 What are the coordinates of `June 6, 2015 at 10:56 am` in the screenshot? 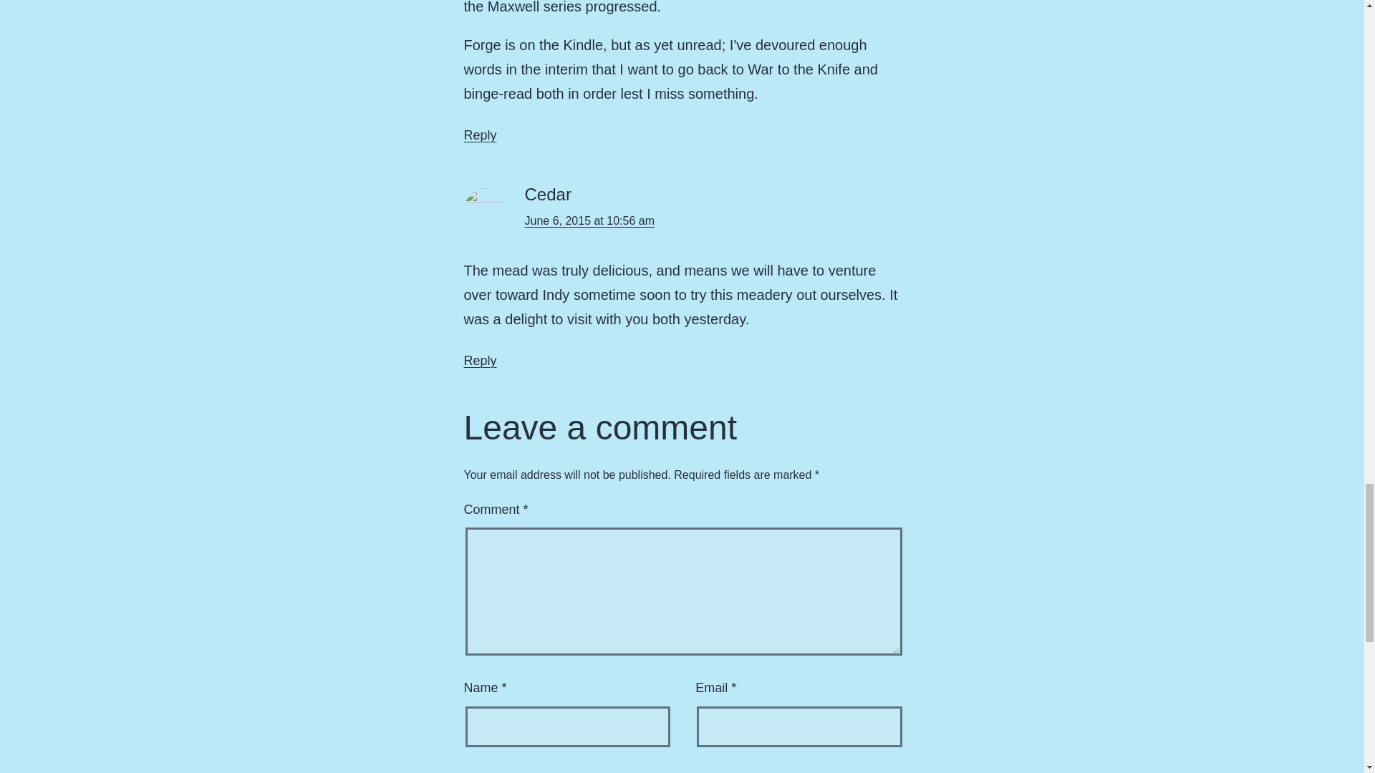 It's located at (589, 220).